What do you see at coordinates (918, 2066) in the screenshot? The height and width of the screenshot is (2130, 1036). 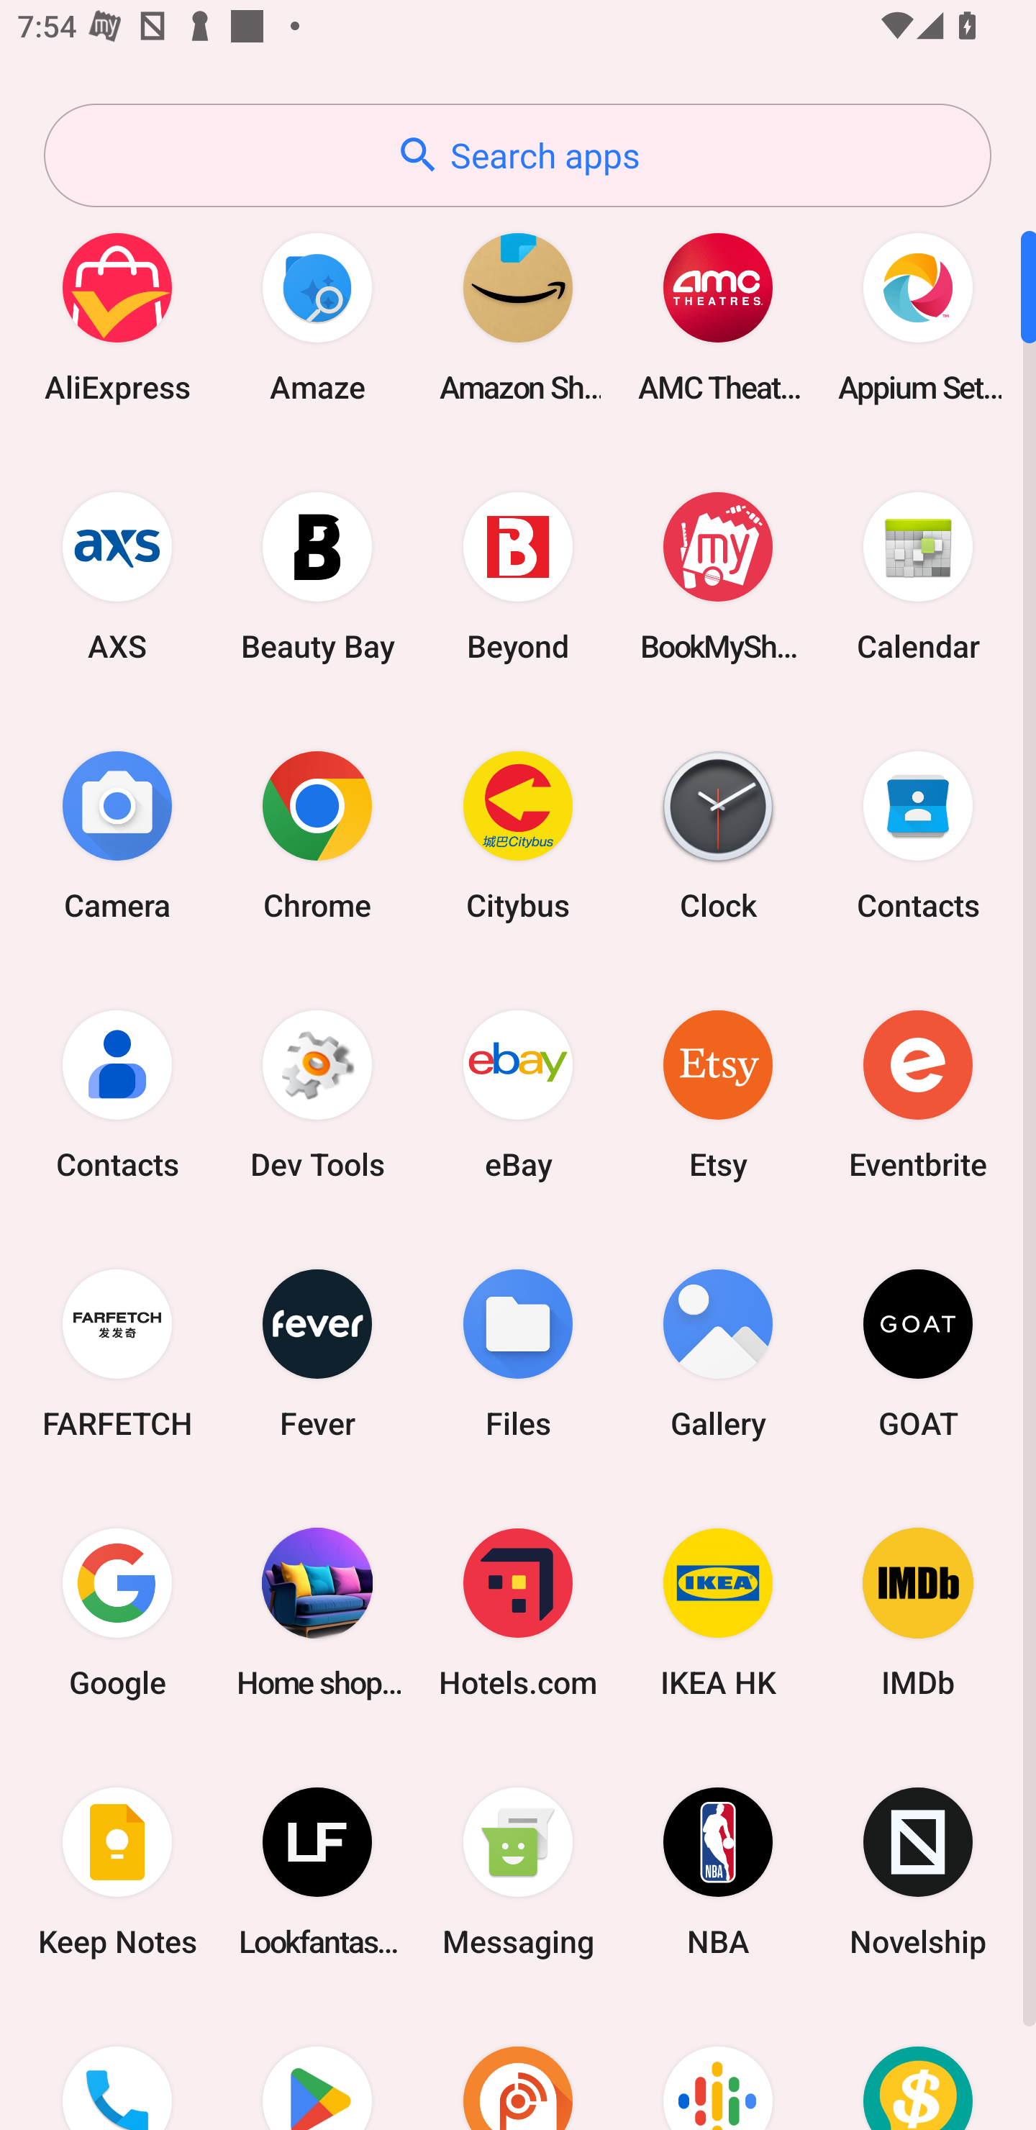 I see `Price` at bounding box center [918, 2066].